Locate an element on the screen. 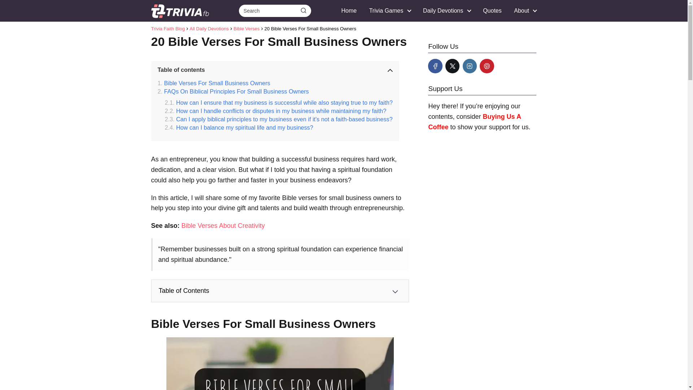  Quotes is located at coordinates (492, 10).